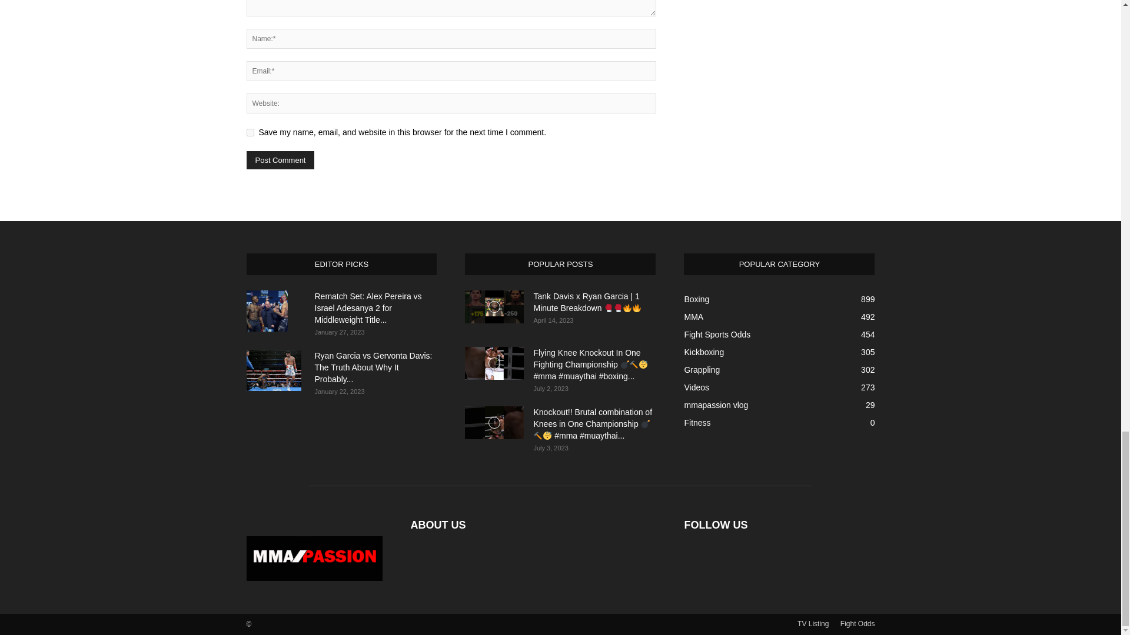 The width and height of the screenshot is (1130, 635). Describe the element at coordinates (280, 160) in the screenshot. I see `Post Comment` at that location.